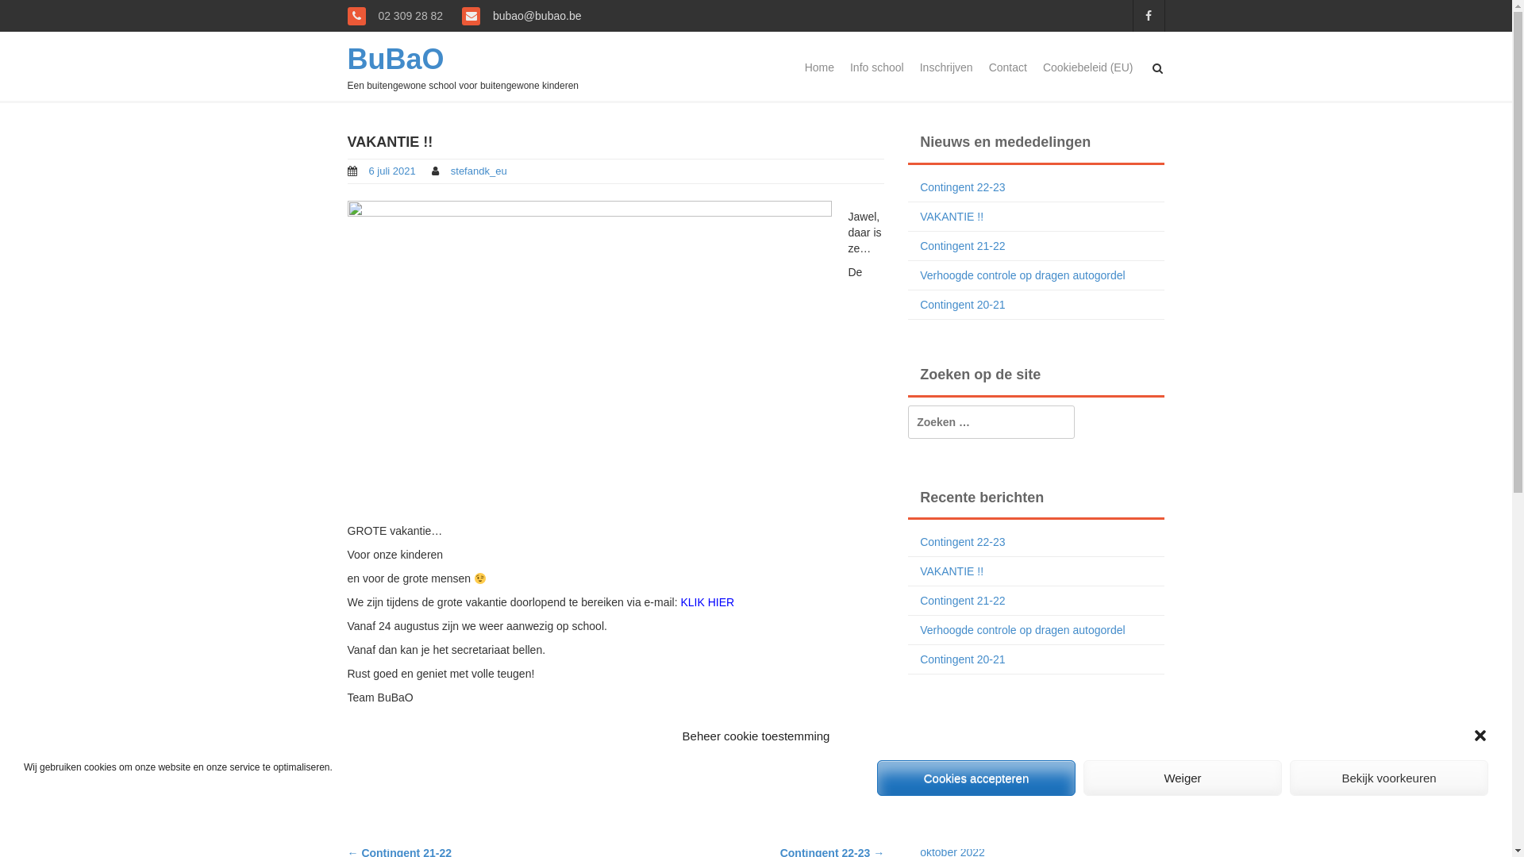 The image size is (1524, 857). What do you see at coordinates (946, 67) in the screenshot?
I see `Inschrijven` at bounding box center [946, 67].